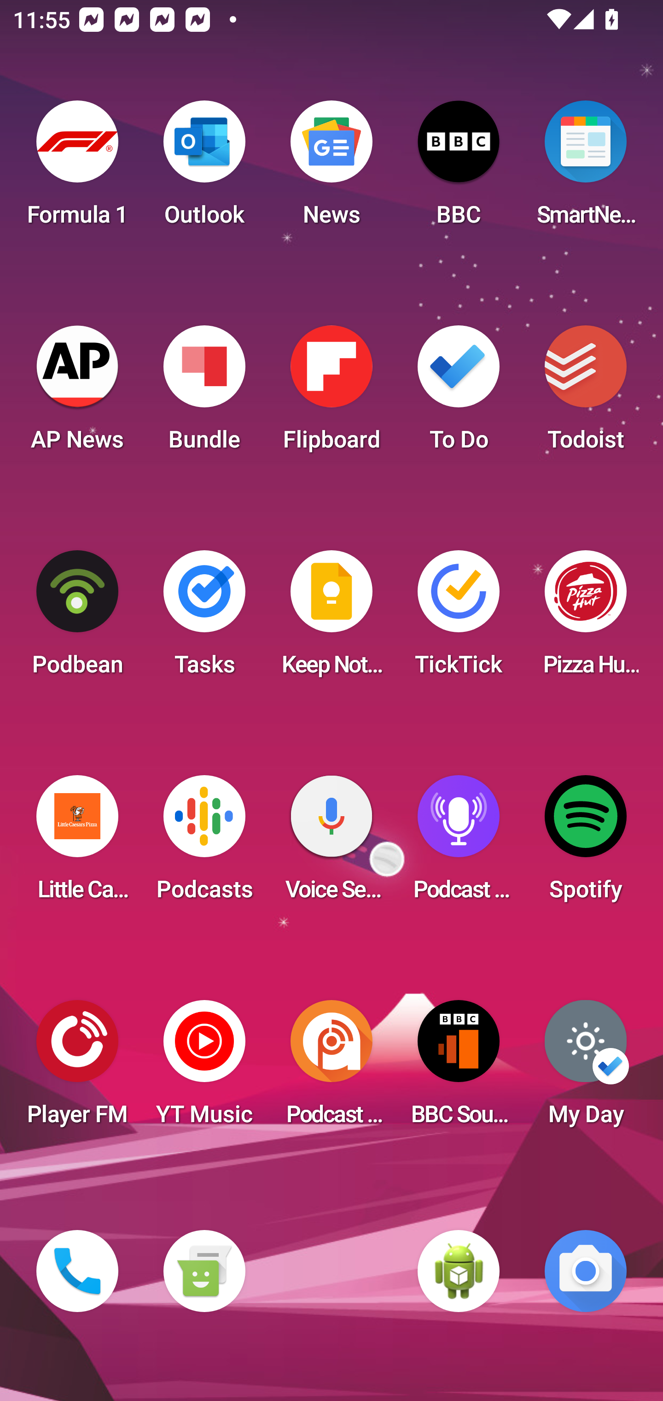 Image resolution: width=663 pixels, height=1401 pixels. I want to click on Spotify, so click(586, 843).